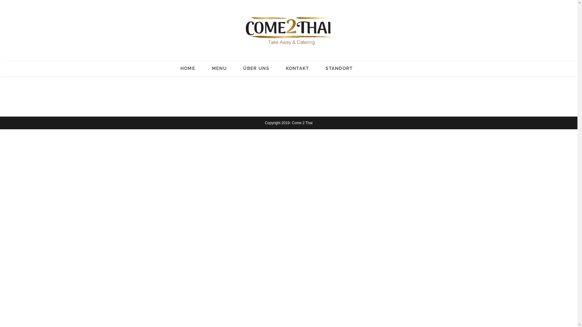  I want to click on MENU, so click(219, 68).